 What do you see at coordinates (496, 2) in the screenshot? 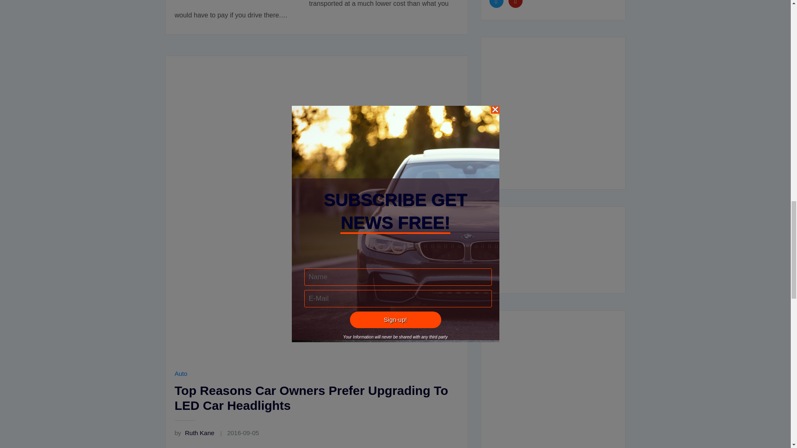
I see `twitter` at bounding box center [496, 2].